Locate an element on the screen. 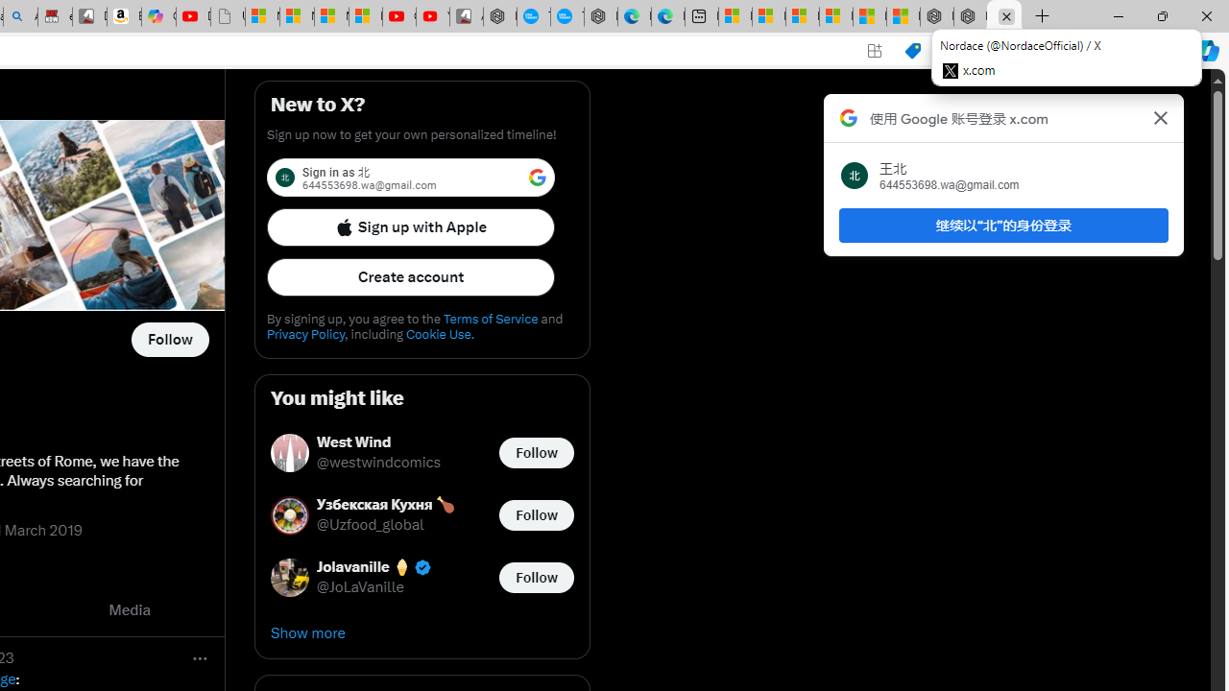 The width and height of the screenshot is (1229, 691). @JoLaVanille is located at coordinates (361, 587).